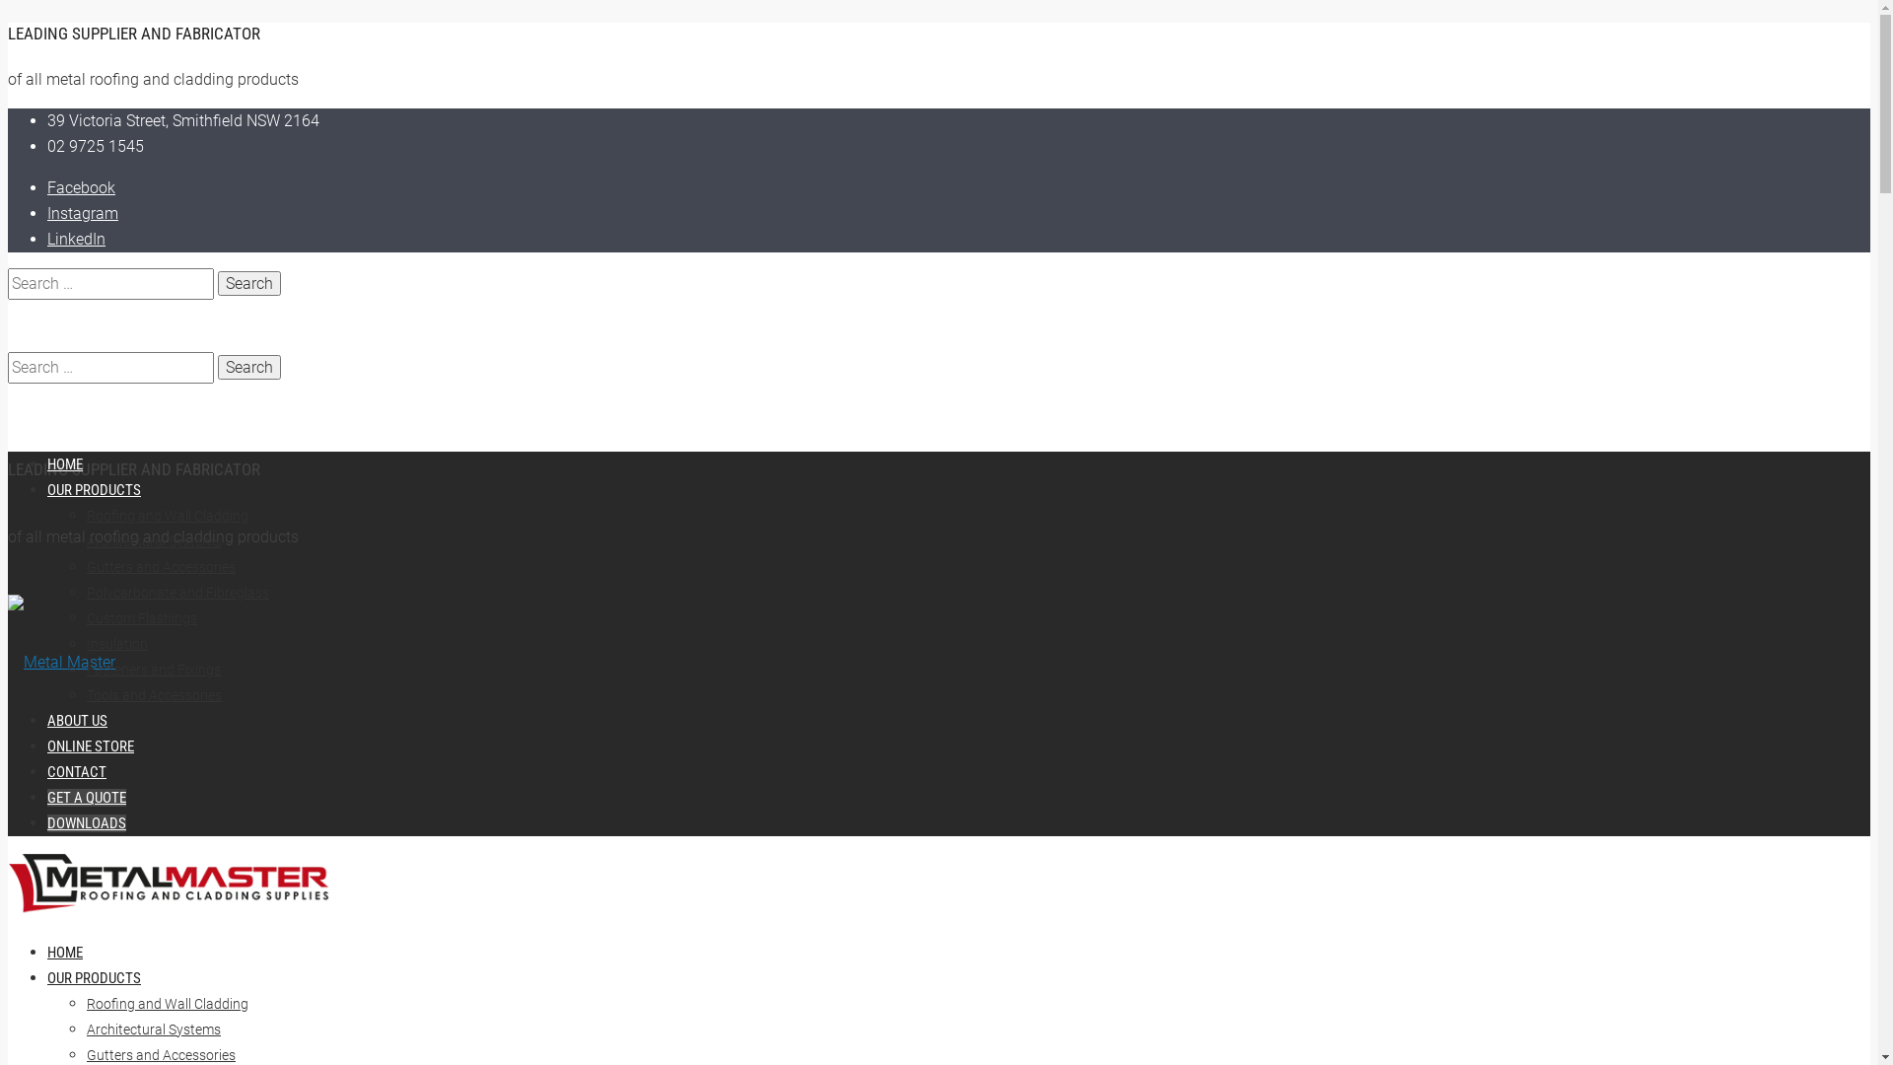  I want to click on DOWNLOADS, so click(87, 823).